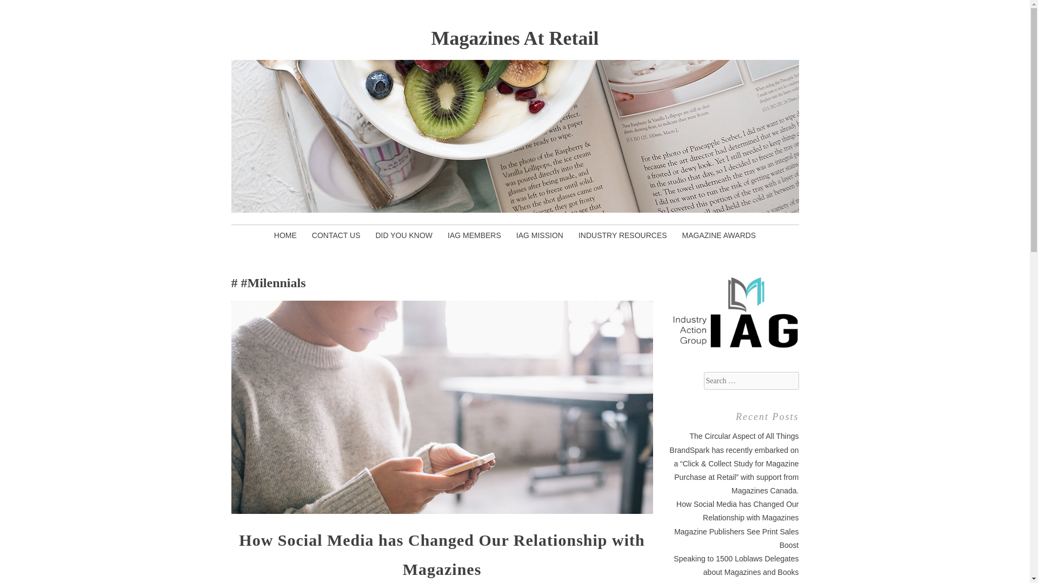 This screenshot has width=1038, height=583. What do you see at coordinates (441, 554) in the screenshot?
I see `How Social Media has Changed Our Relationship with Magazines` at bounding box center [441, 554].